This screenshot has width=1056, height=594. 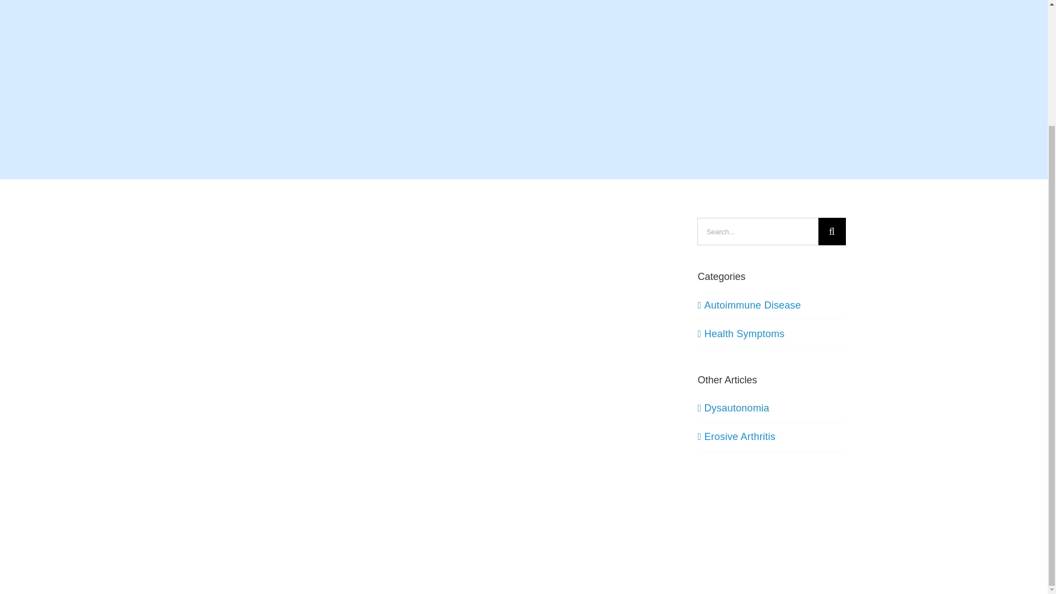 What do you see at coordinates (739, 437) in the screenshot?
I see `Erosive Arthritis` at bounding box center [739, 437].